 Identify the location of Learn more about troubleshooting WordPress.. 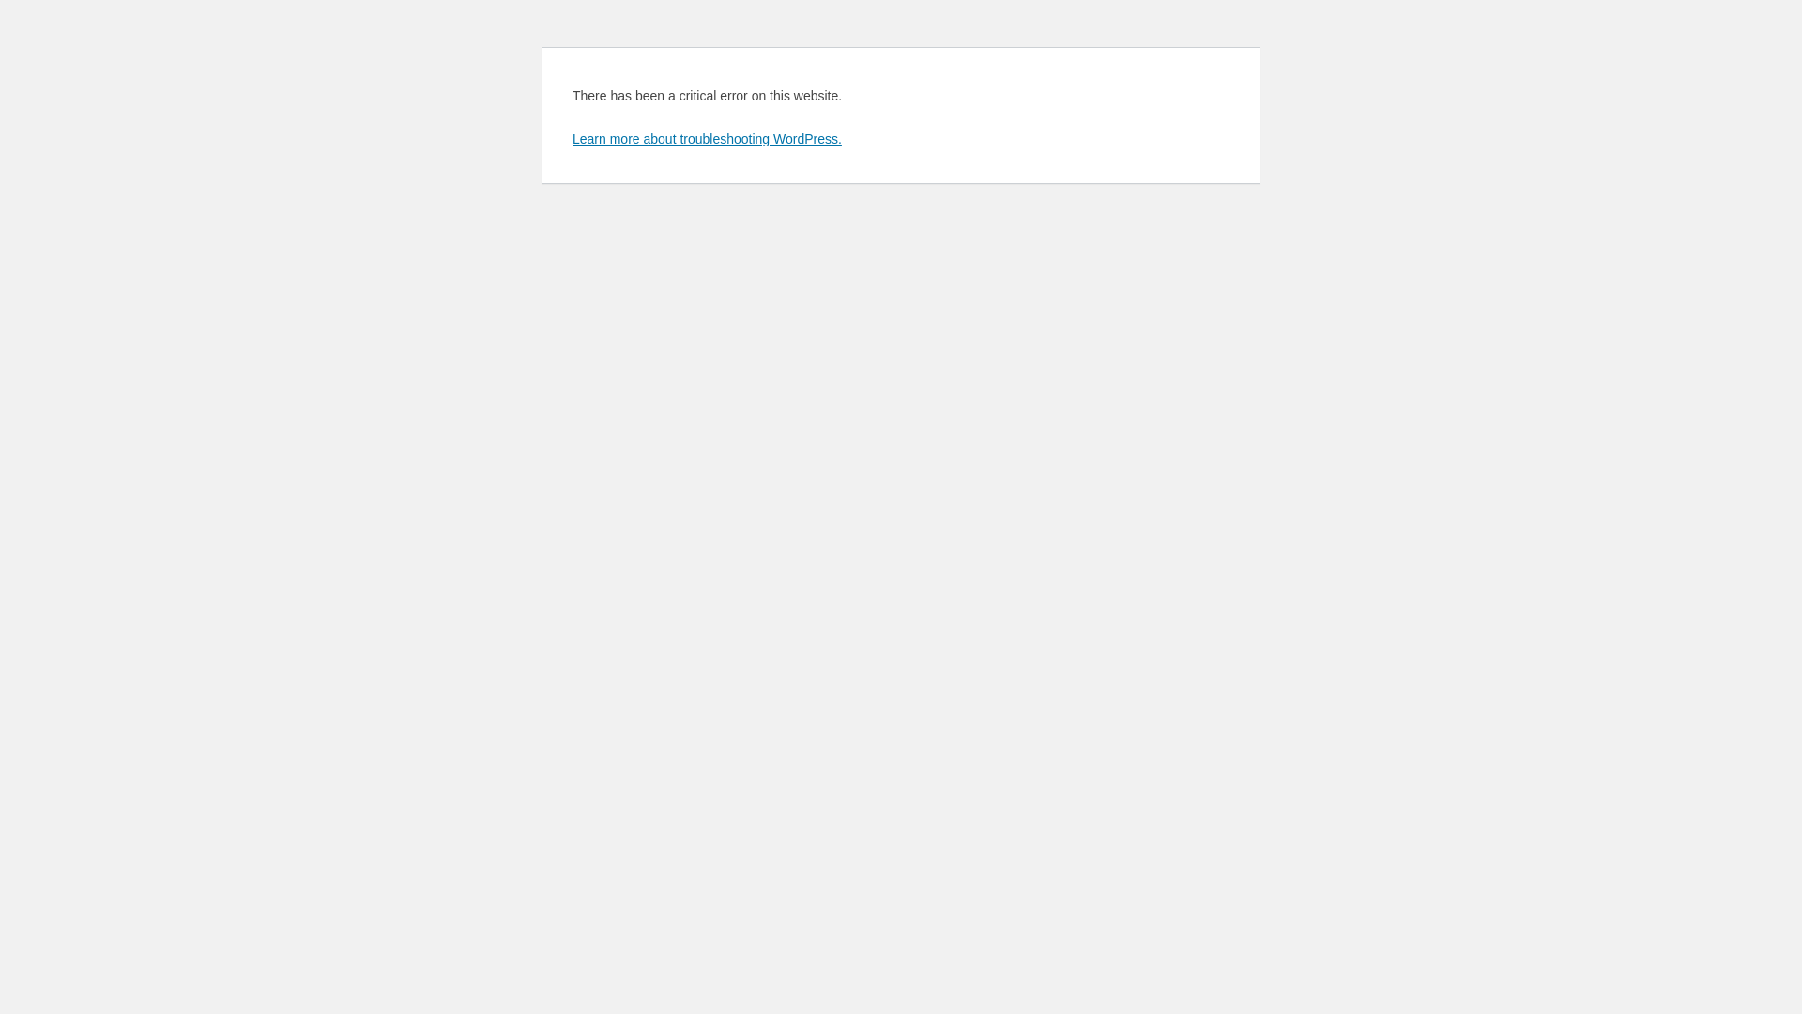
(708, 139).